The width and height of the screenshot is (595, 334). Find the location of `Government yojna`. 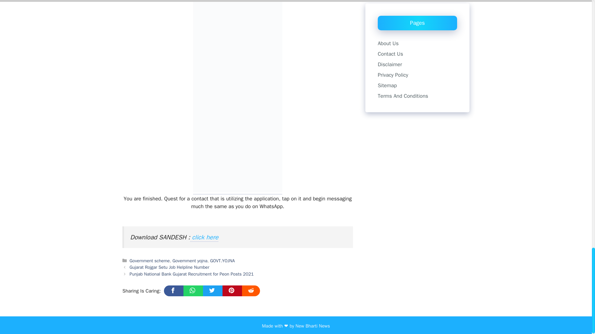

Government yojna is located at coordinates (190, 260).